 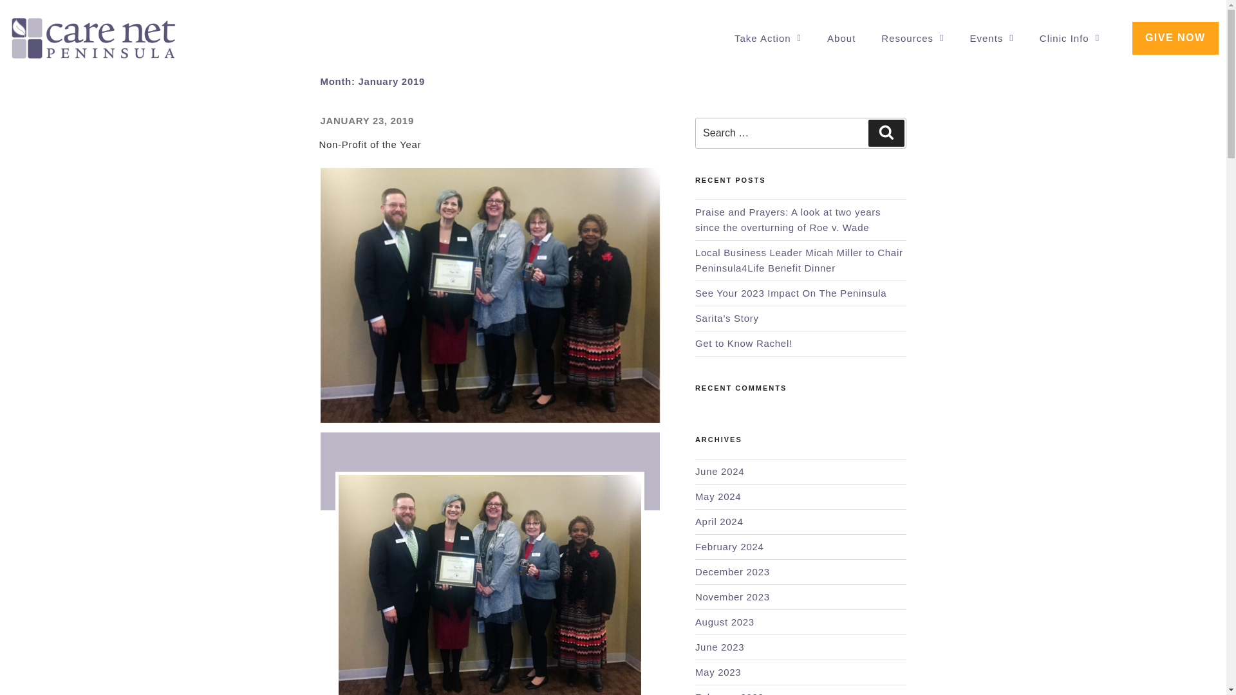 What do you see at coordinates (913, 39) in the screenshot?
I see `Resources` at bounding box center [913, 39].